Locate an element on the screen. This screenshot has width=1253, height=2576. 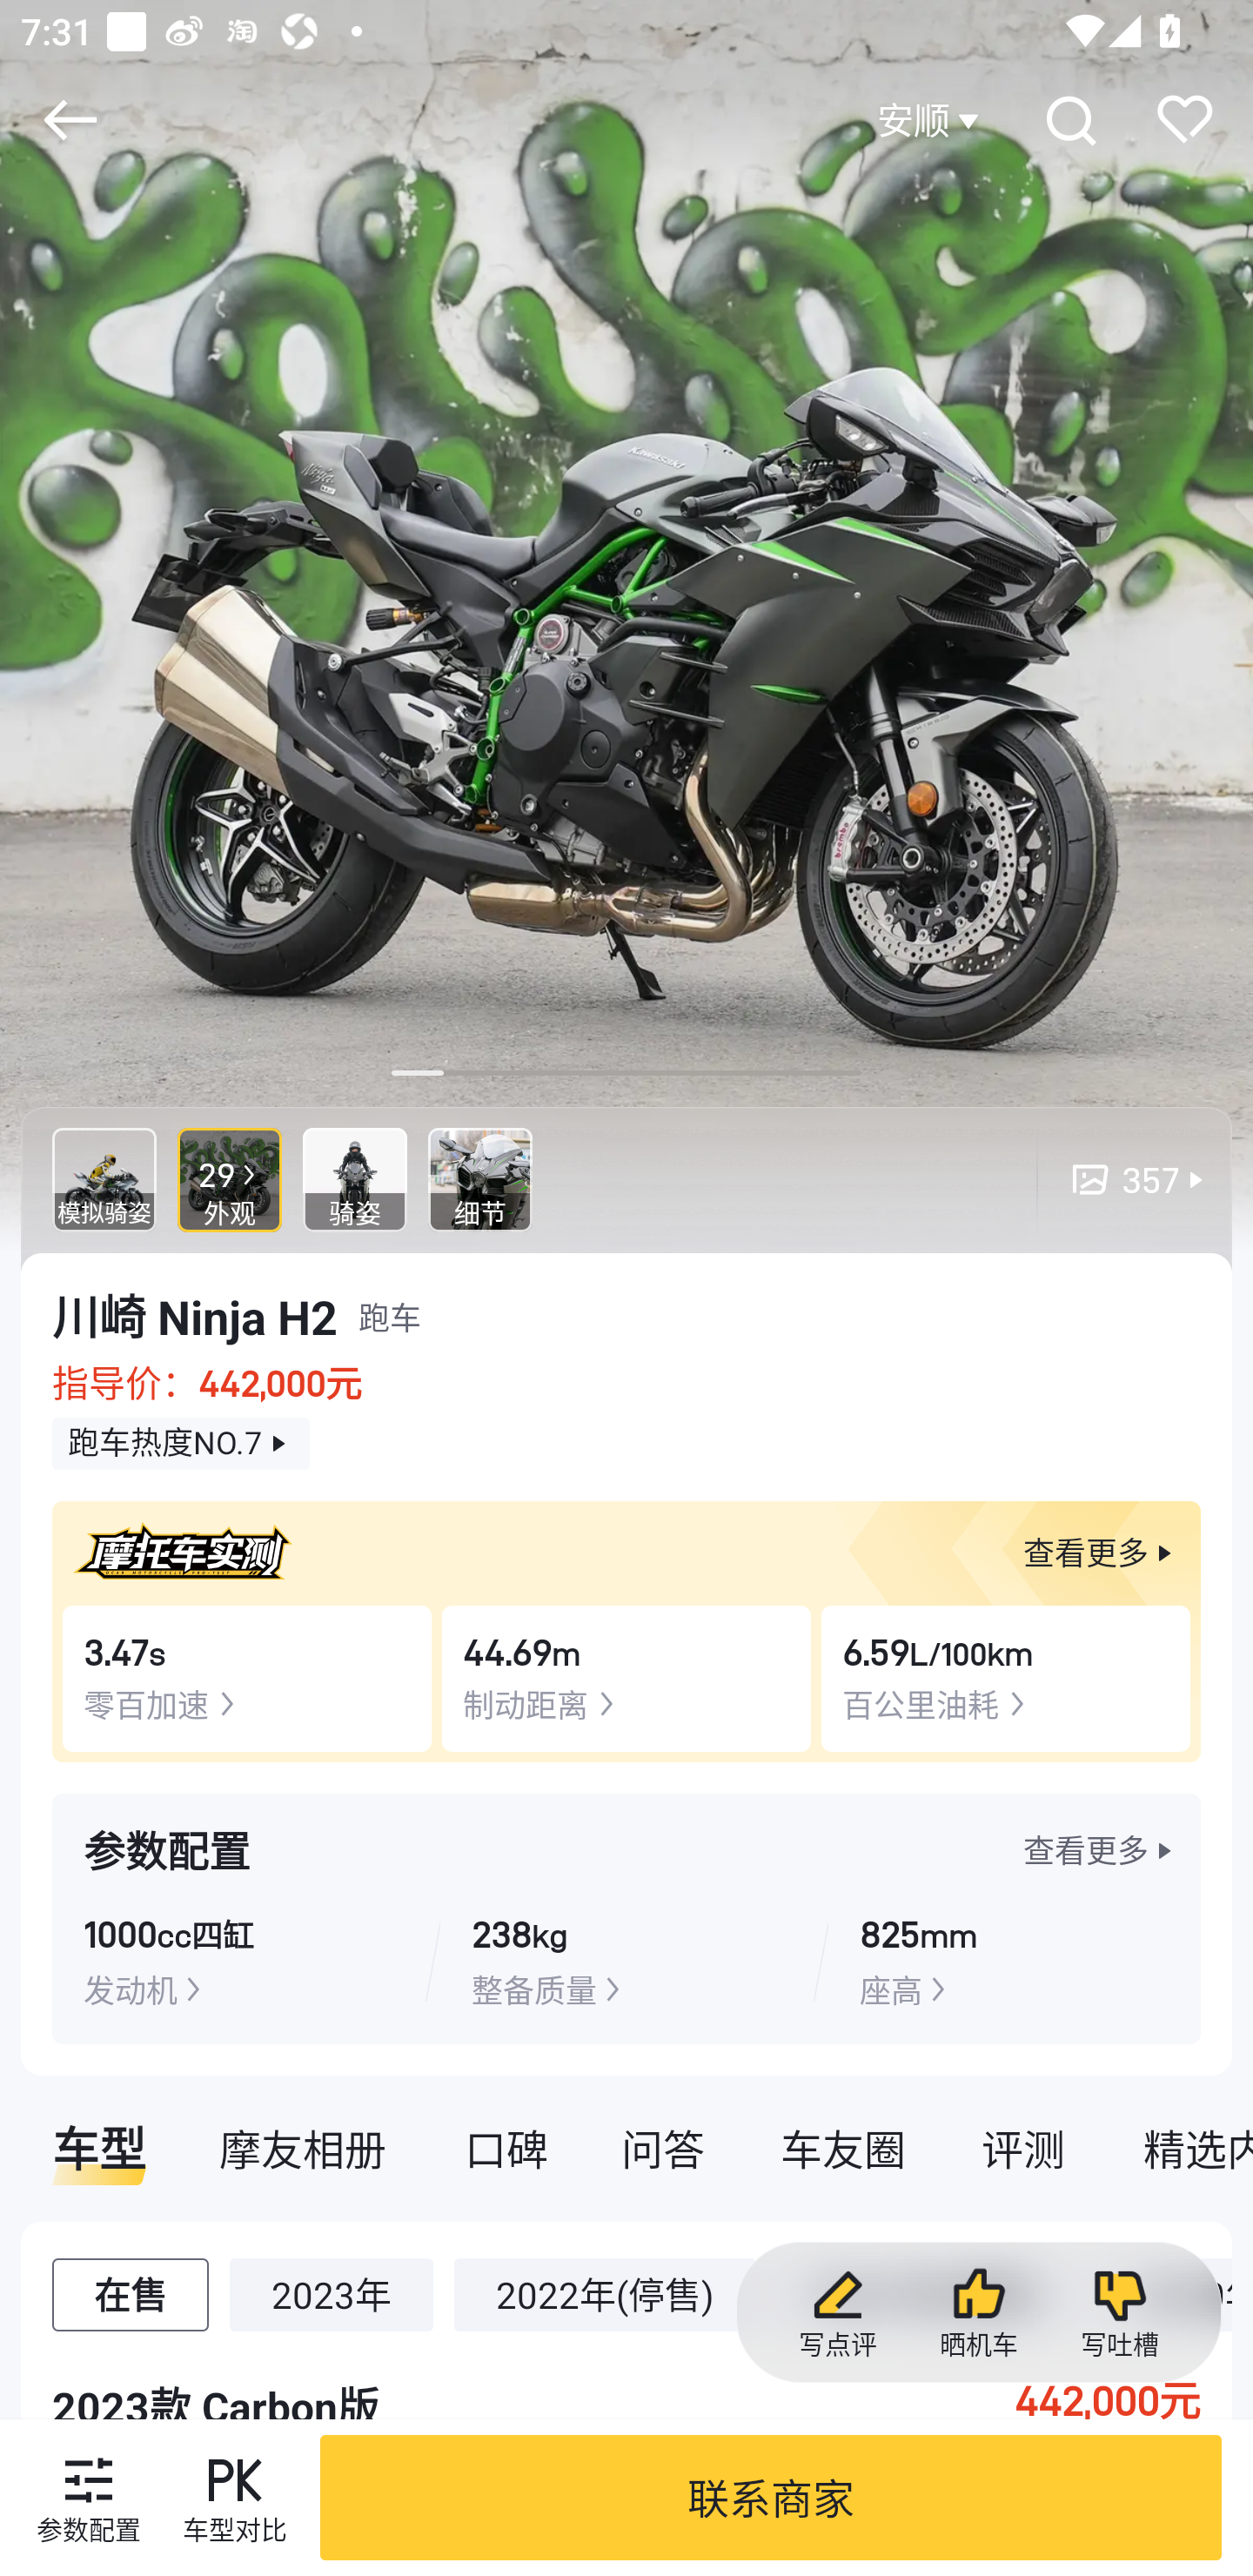
评测 is located at coordinates (1022, 2148).